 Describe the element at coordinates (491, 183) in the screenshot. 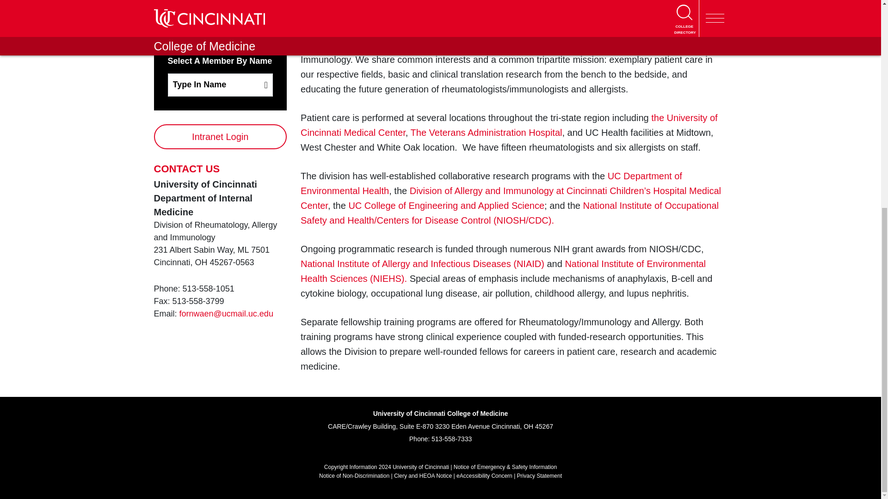

I see `UC Environmental Health Website` at that location.